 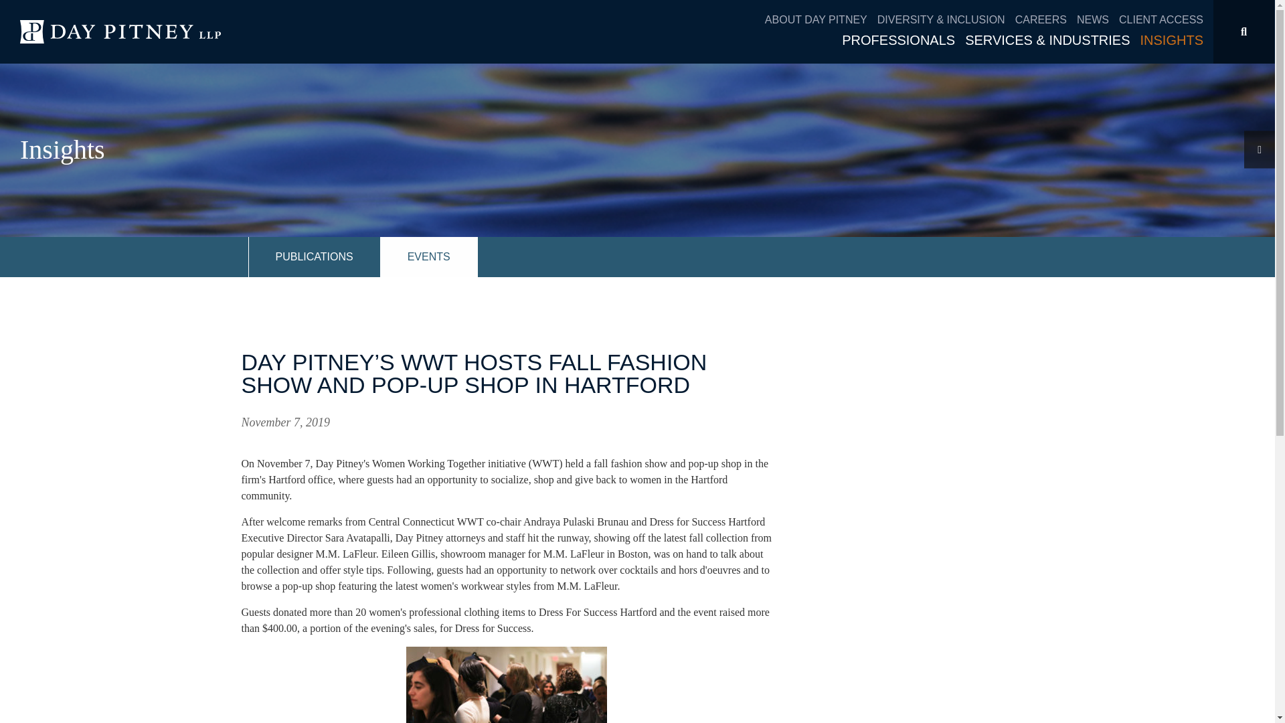 I want to click on PROFESSIONALS, so click(x=903, y=40).